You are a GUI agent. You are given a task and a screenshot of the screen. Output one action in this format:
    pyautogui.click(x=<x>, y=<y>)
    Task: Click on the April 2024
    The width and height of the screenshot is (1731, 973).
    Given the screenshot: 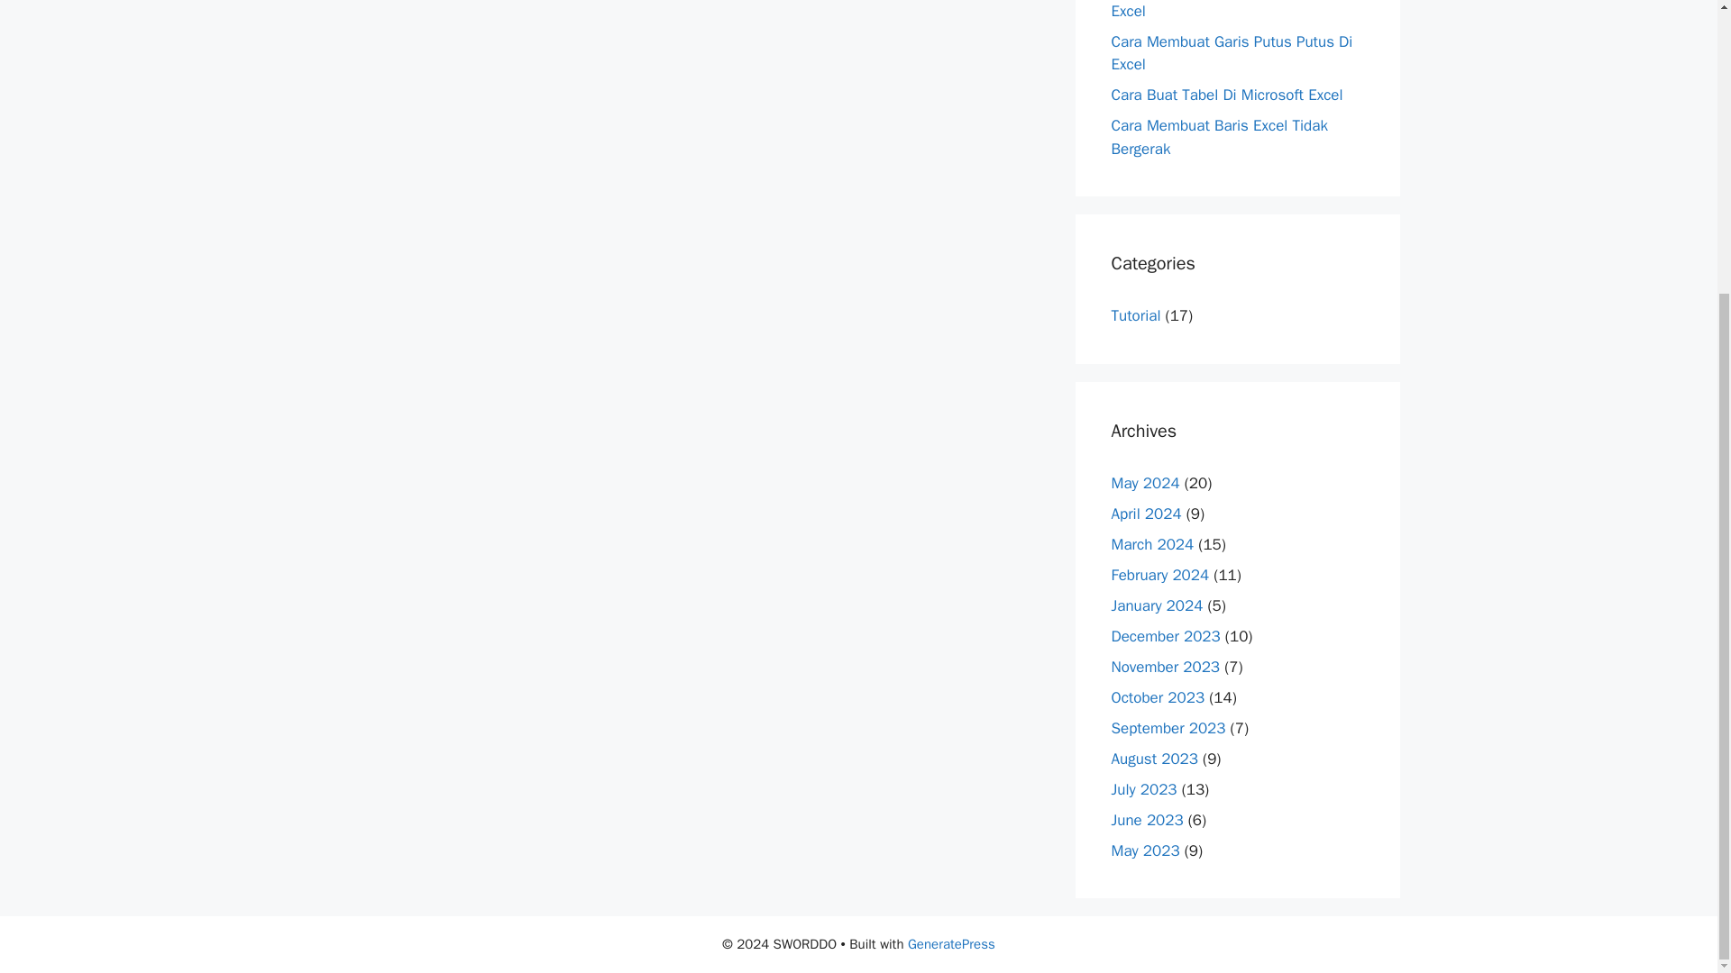 What is the action you would take?
    pyautogui.click(x=1145, y=513)
    